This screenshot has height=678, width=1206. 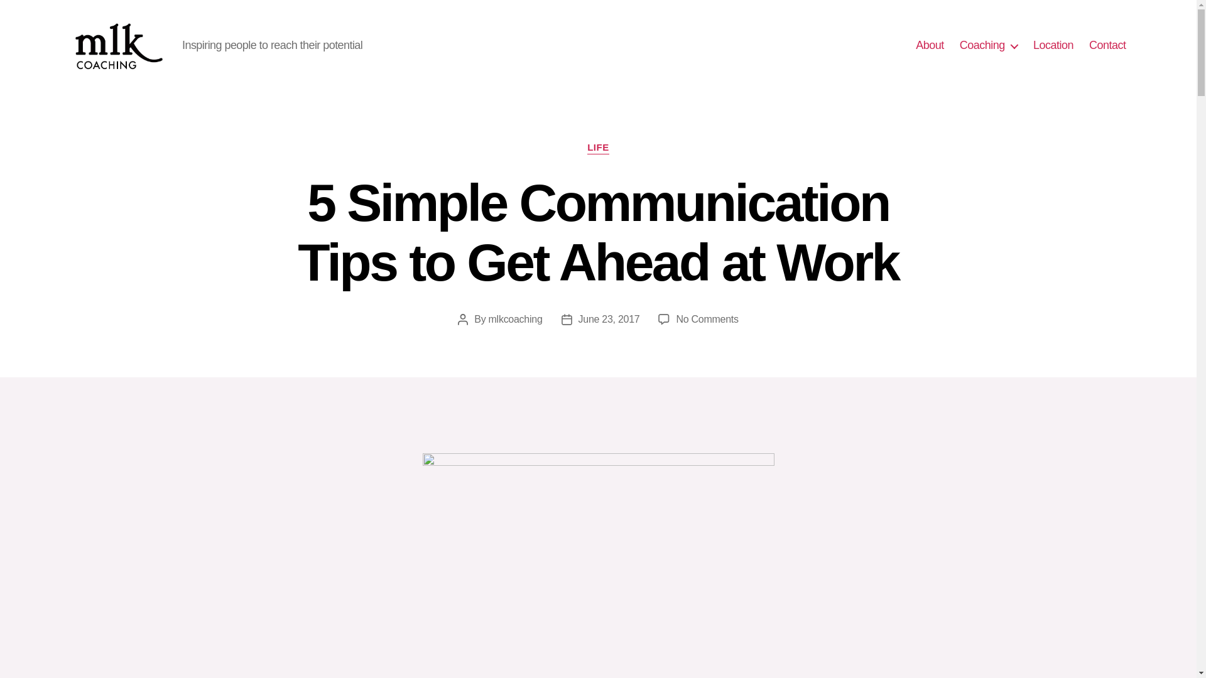 What do you see at coordinates (598, 148) in the screenshot?
I see `LIFE` at bounding box center [598, 148].